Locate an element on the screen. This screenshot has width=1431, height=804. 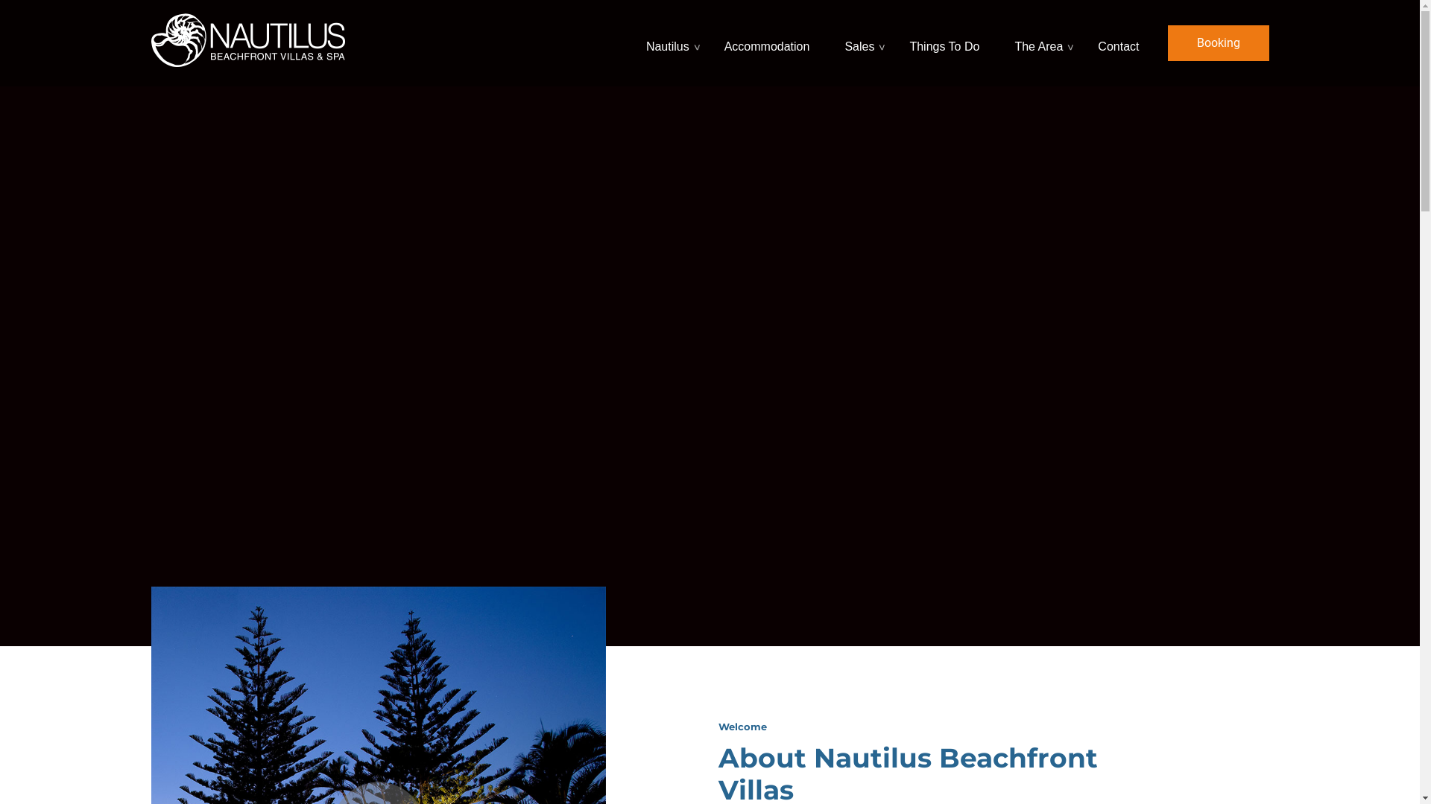
Accommodation is located at coordinates (769, 43).